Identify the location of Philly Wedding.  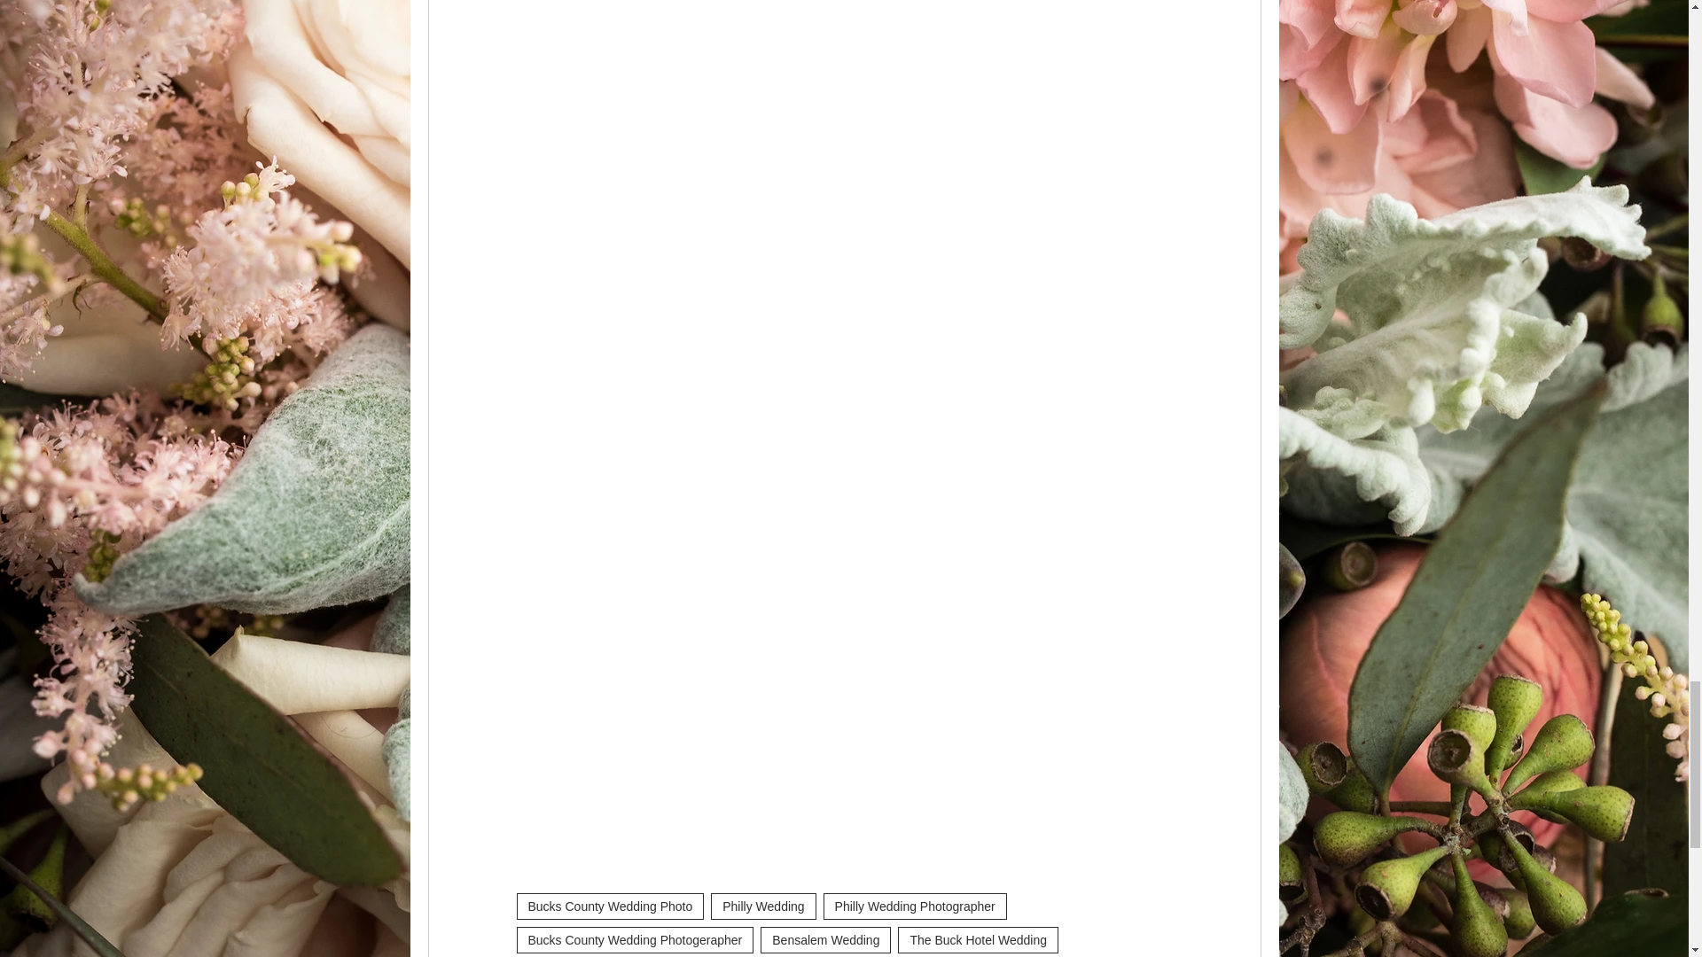
(762, 906).